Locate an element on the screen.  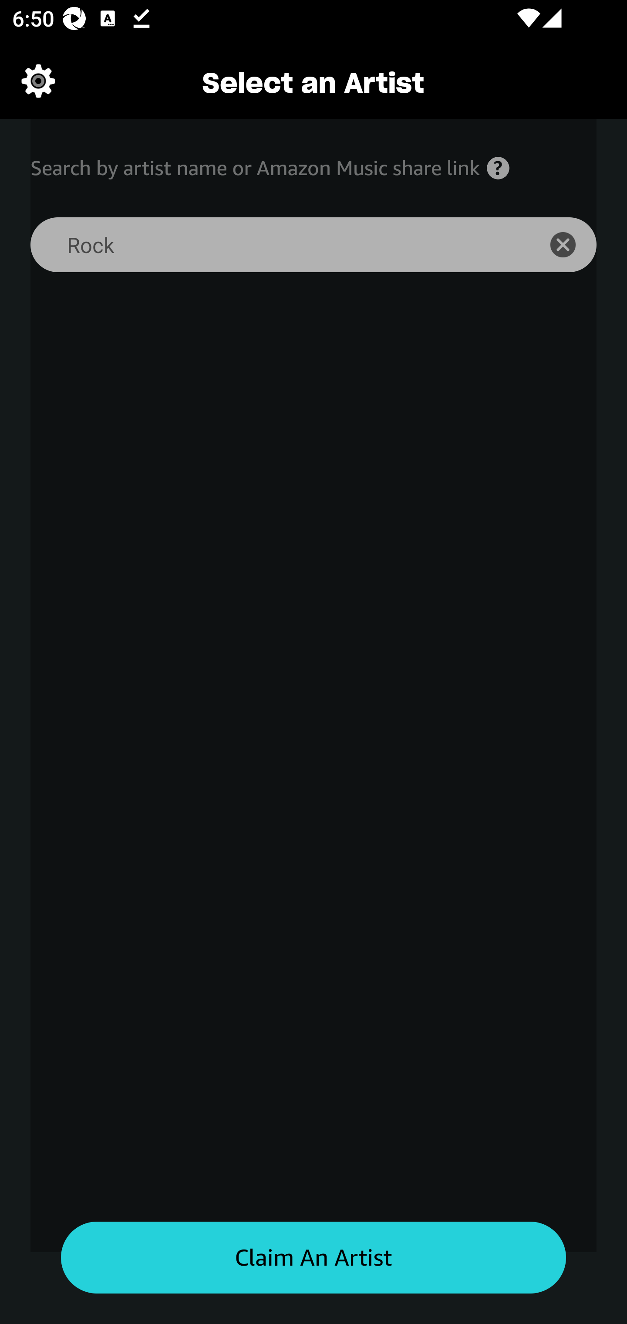
Claim an artist button Claim An Artist is located at coordinates (313, 1258).